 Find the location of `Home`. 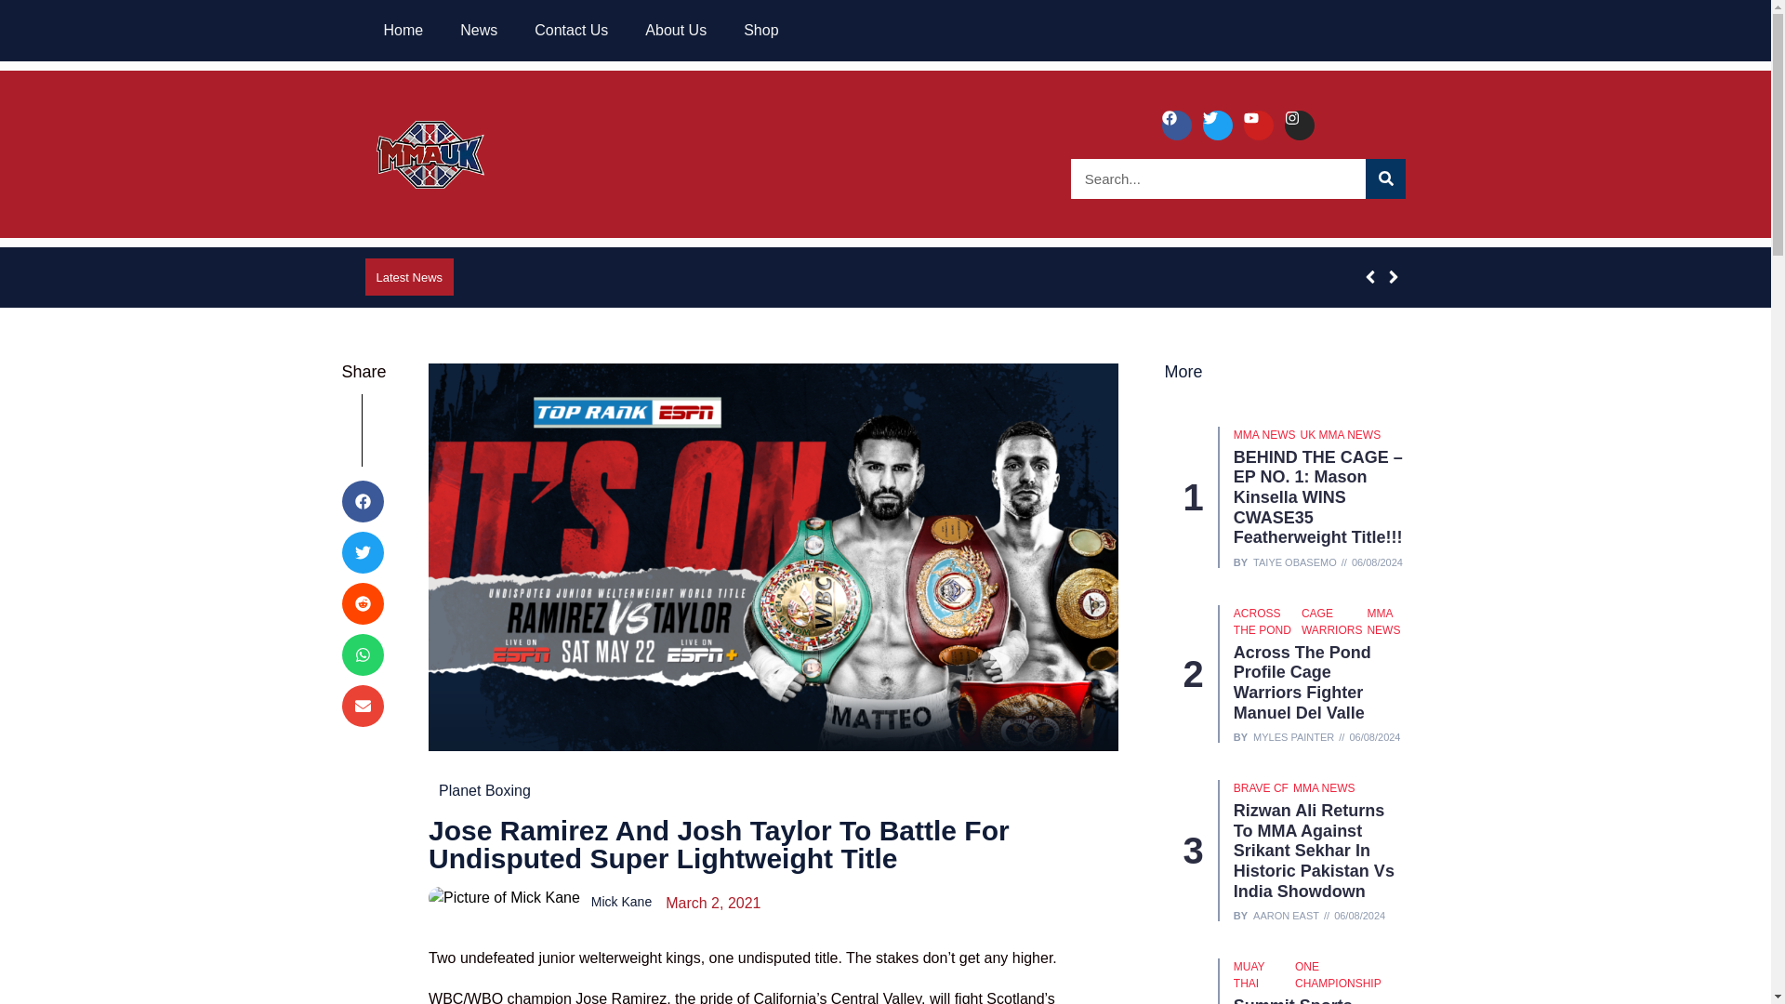

Home is located at coordinates (402, 30).